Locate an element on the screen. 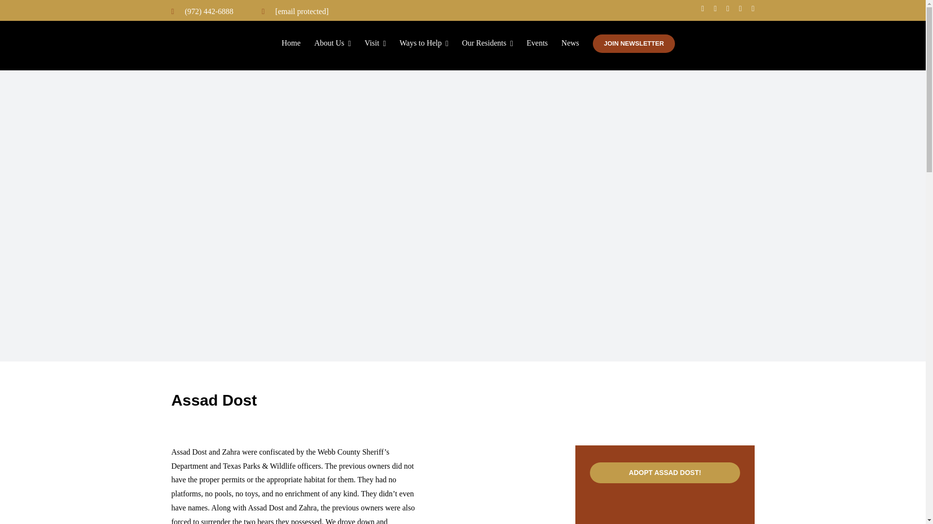 The height and width of the screenshot is (524, 933). Visit is located at coordinates (382, 44).